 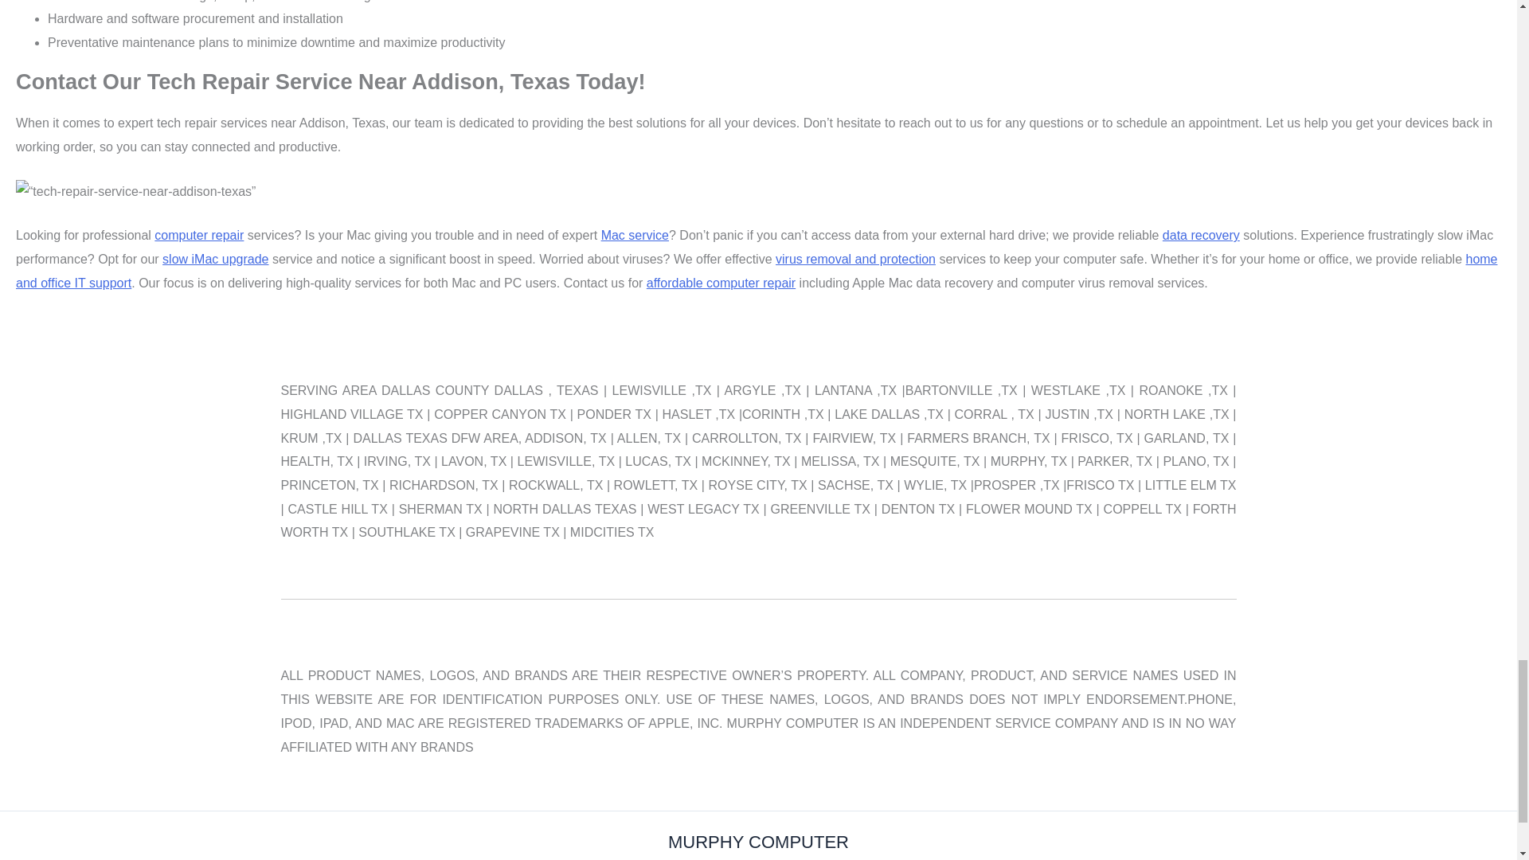 I want to click on home and office IT support, so click(x=757, y=271).